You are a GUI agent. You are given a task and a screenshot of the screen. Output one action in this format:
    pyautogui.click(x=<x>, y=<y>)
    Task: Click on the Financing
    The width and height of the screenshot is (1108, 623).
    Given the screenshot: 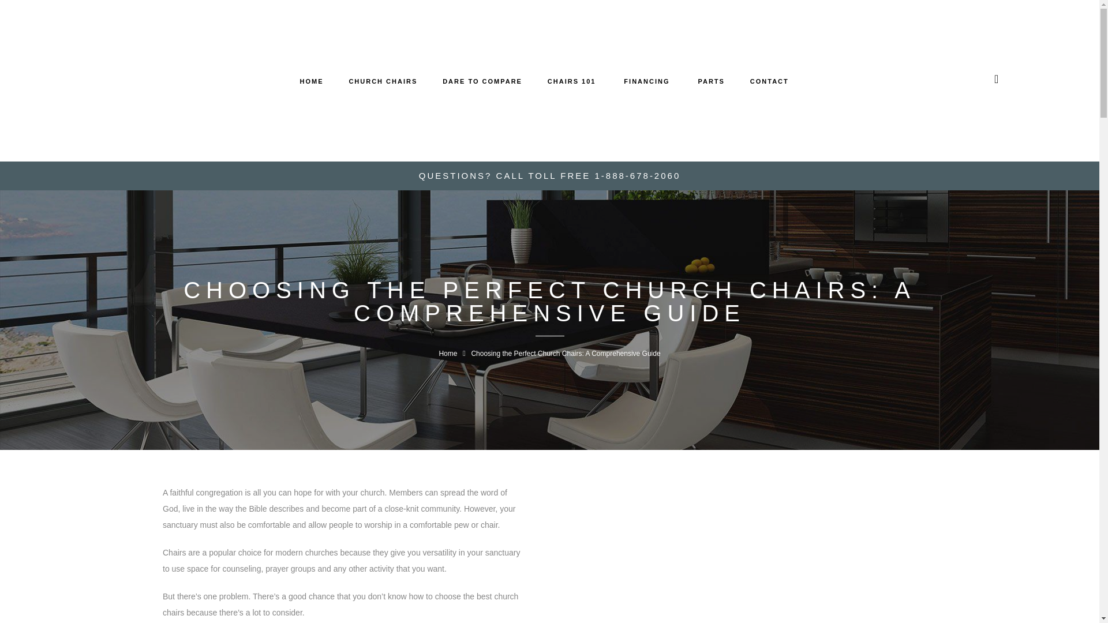 What is the action you would take?
    pyautogui.click(x=645, y=81)
    